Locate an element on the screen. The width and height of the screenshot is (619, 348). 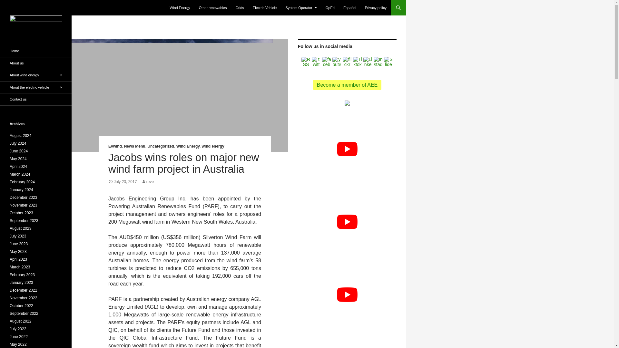
OpEd is located at coordinates (330, 8).